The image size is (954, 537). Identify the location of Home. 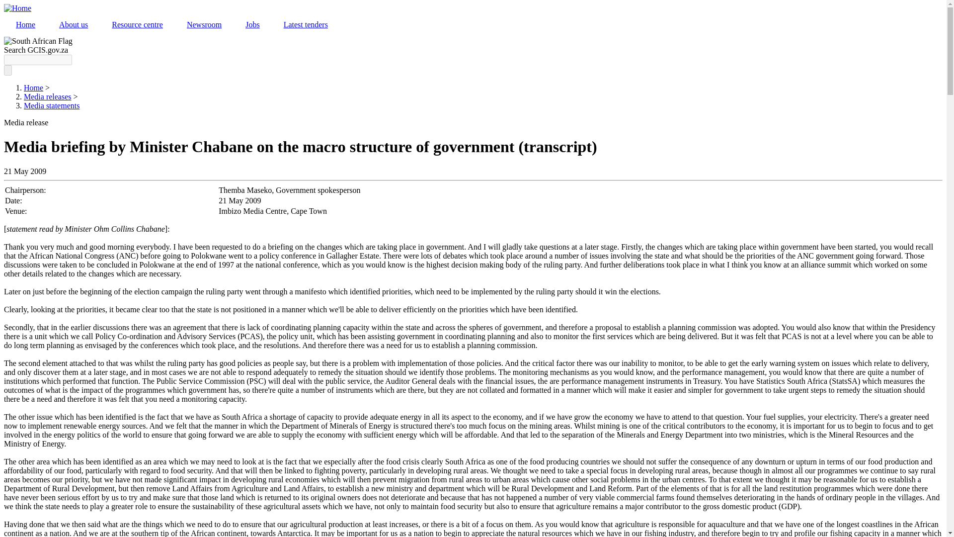
(25, 25).